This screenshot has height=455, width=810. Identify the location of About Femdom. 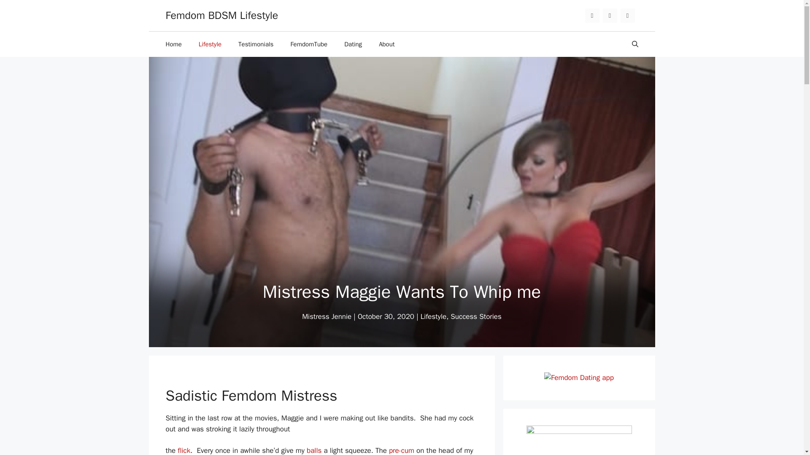
(386, 44).